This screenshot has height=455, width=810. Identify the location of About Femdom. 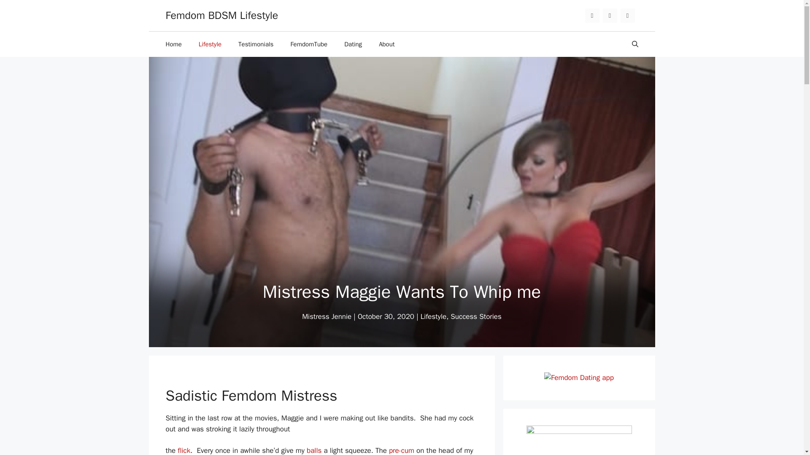
(386, 44).